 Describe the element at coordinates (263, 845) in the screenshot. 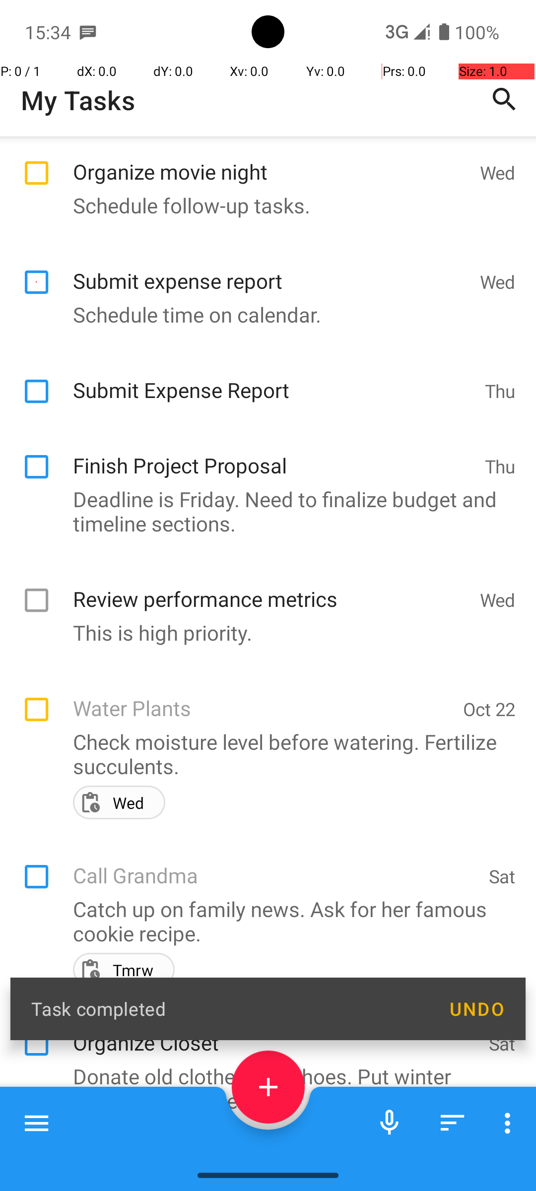

I see `Check moisture level before watering. Fertilize succulents.` at that location.